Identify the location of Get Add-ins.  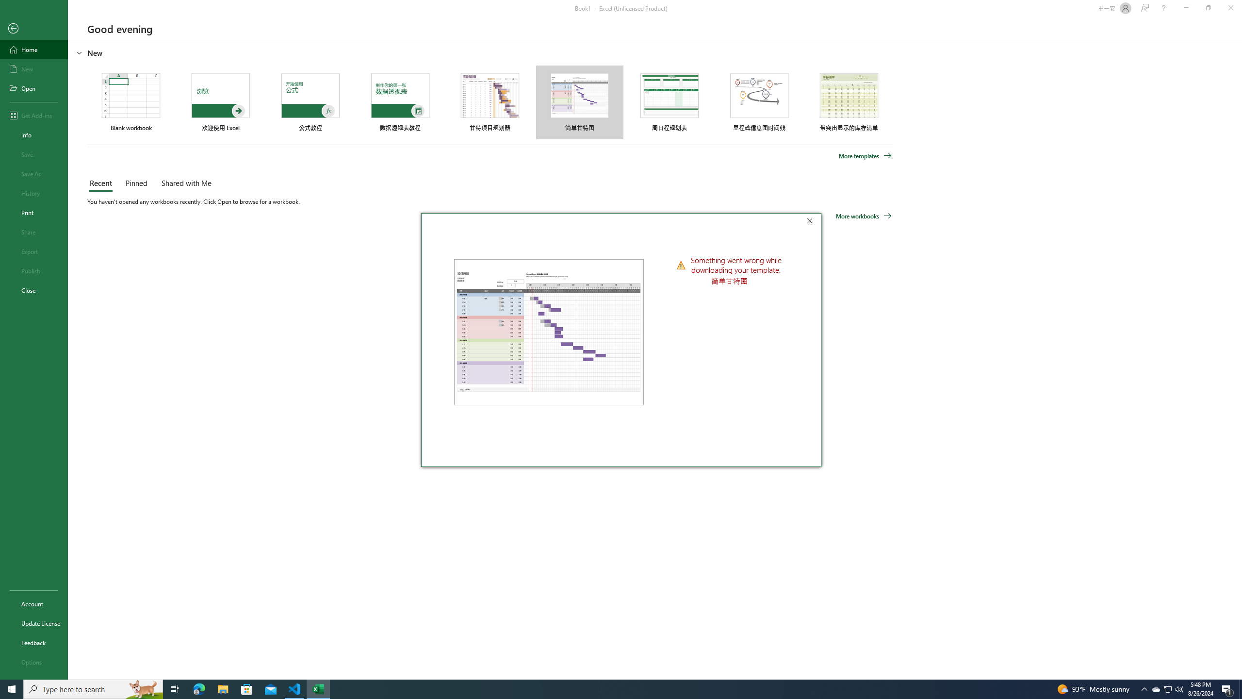
(34, 50).